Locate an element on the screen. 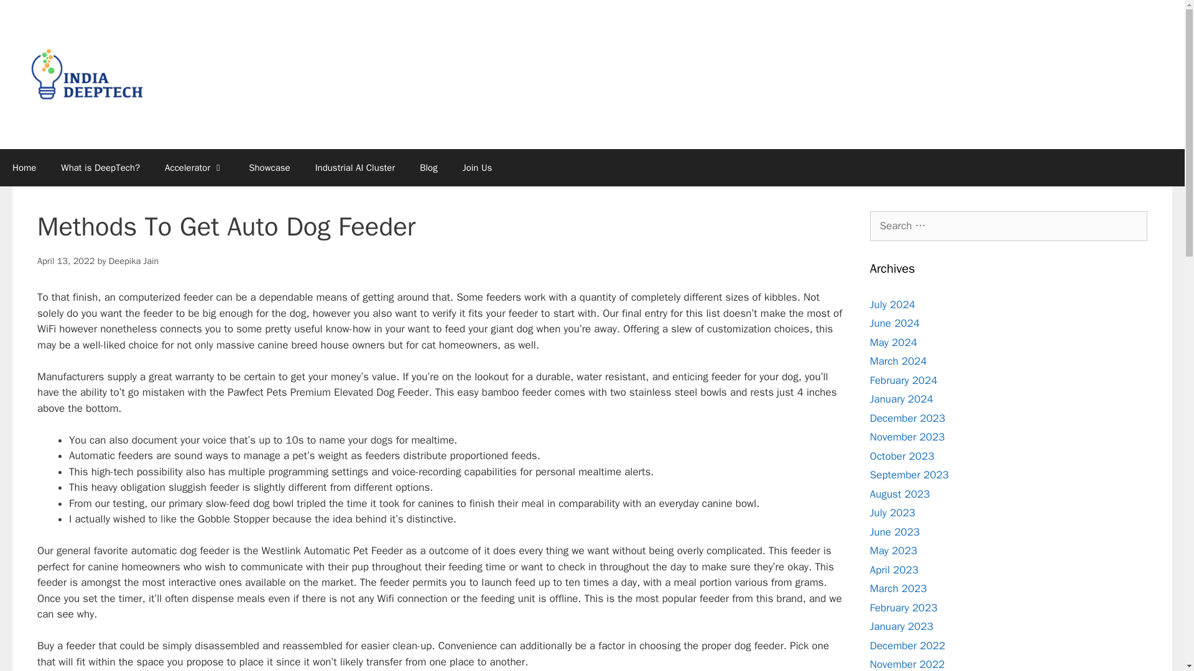  December 2023 is located at coordinates (908, 418).